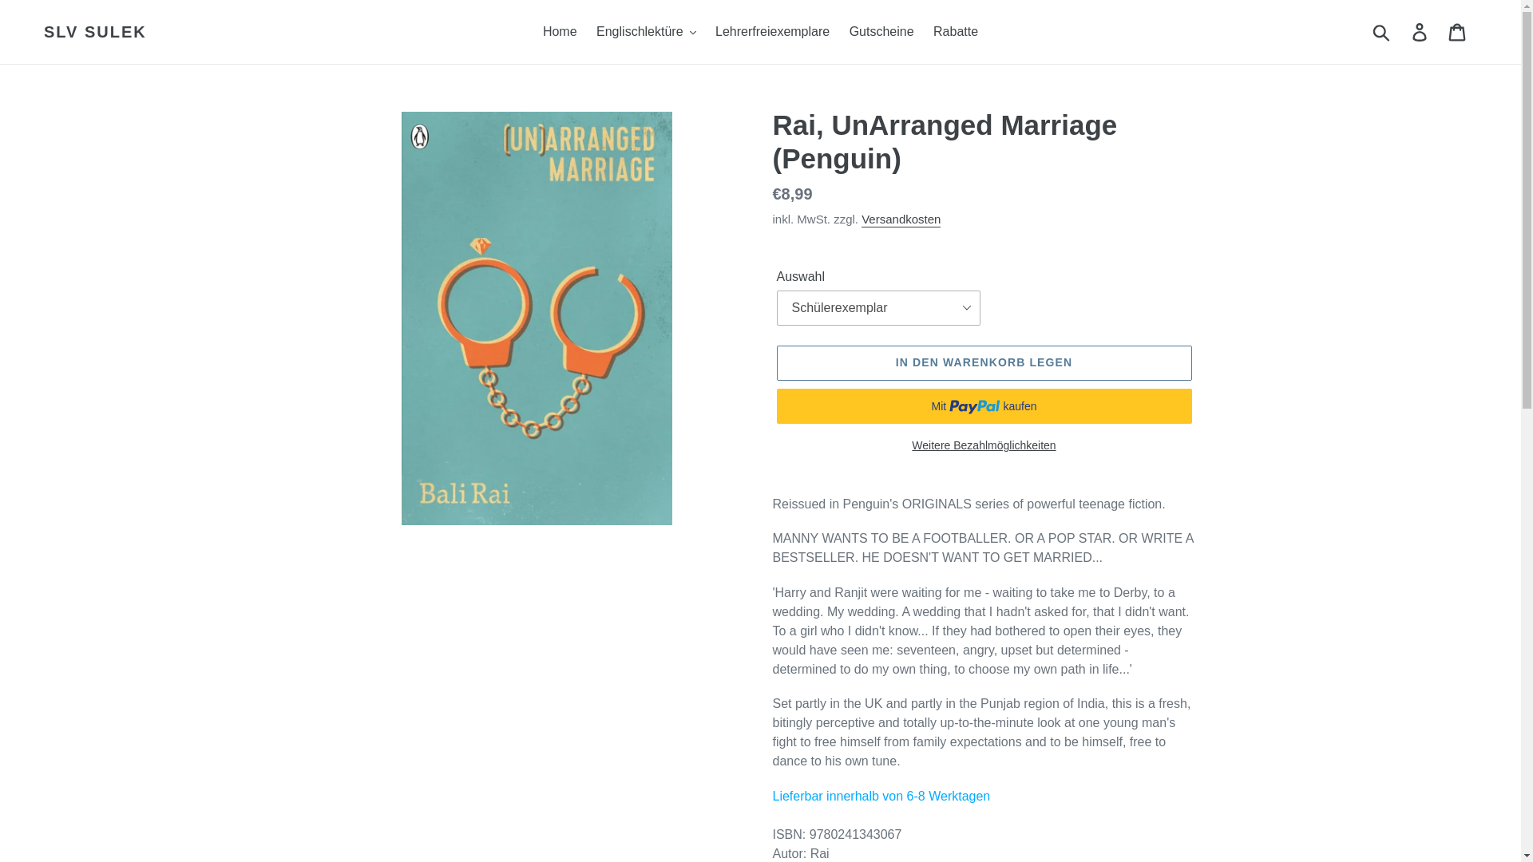 The height and width of the screenshot is (862, 1533). I want to click on Lehrerfreiexemplare, so click(771, 32).